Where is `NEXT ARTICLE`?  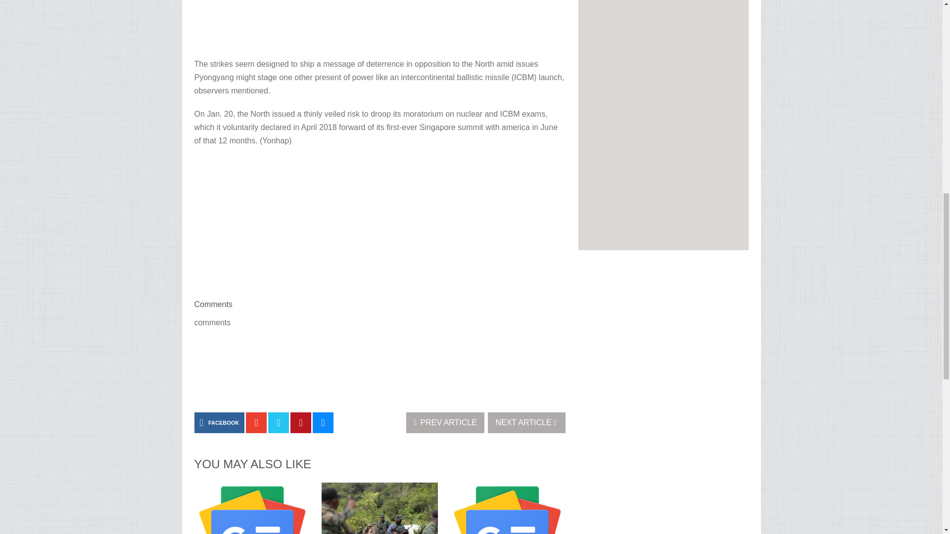
NEXT ARTICLE is located at coordinates (526, 422).